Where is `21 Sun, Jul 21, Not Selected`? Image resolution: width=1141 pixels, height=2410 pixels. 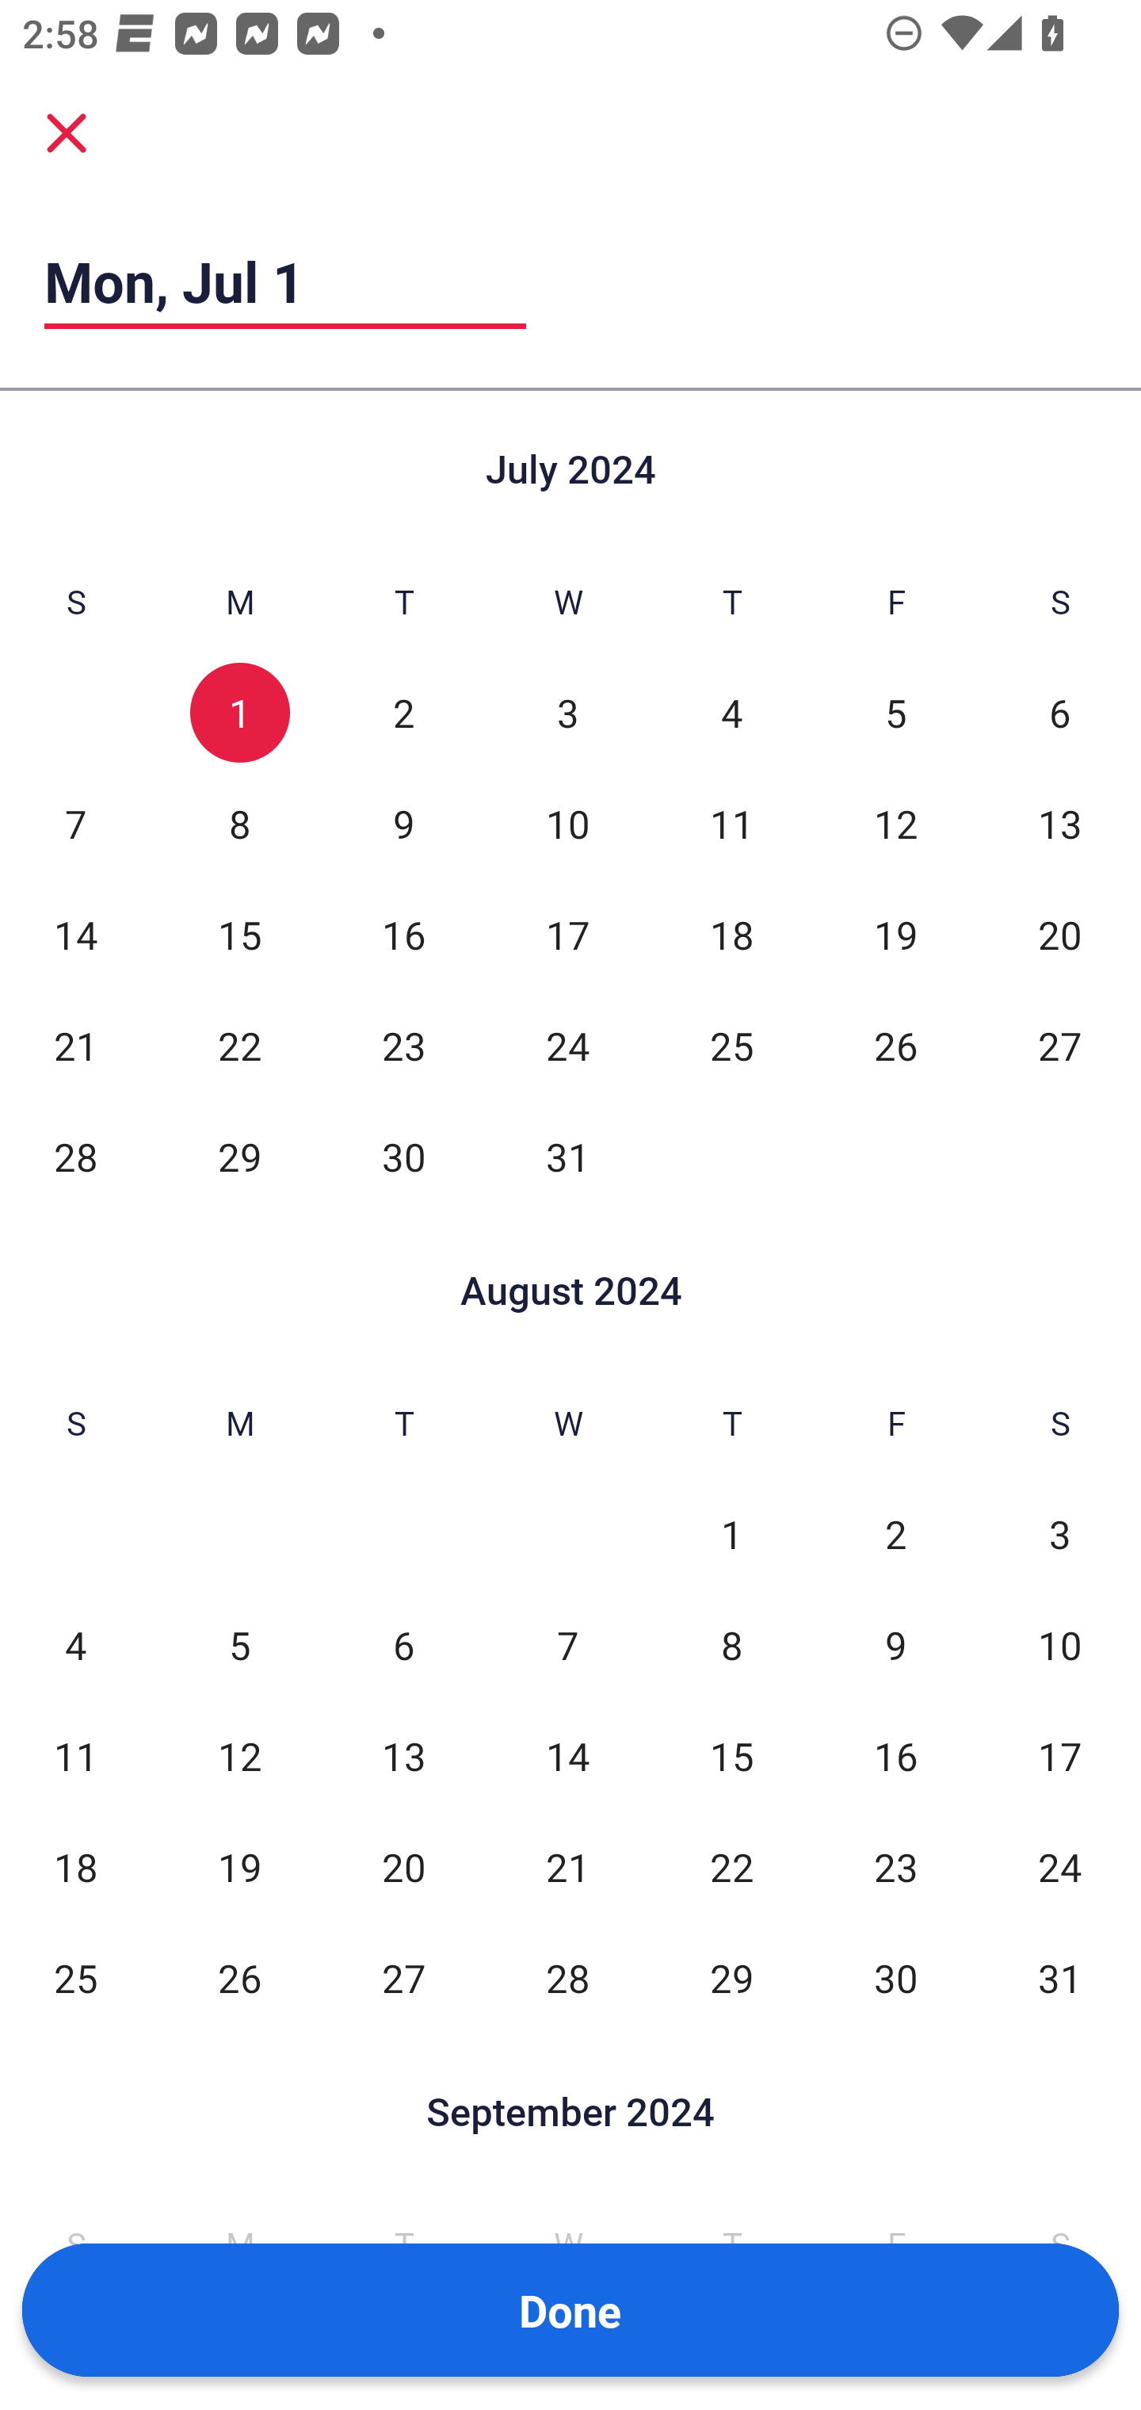 21 Sun, Jul 21, Not Selected is located at coordinates (75, 1046).